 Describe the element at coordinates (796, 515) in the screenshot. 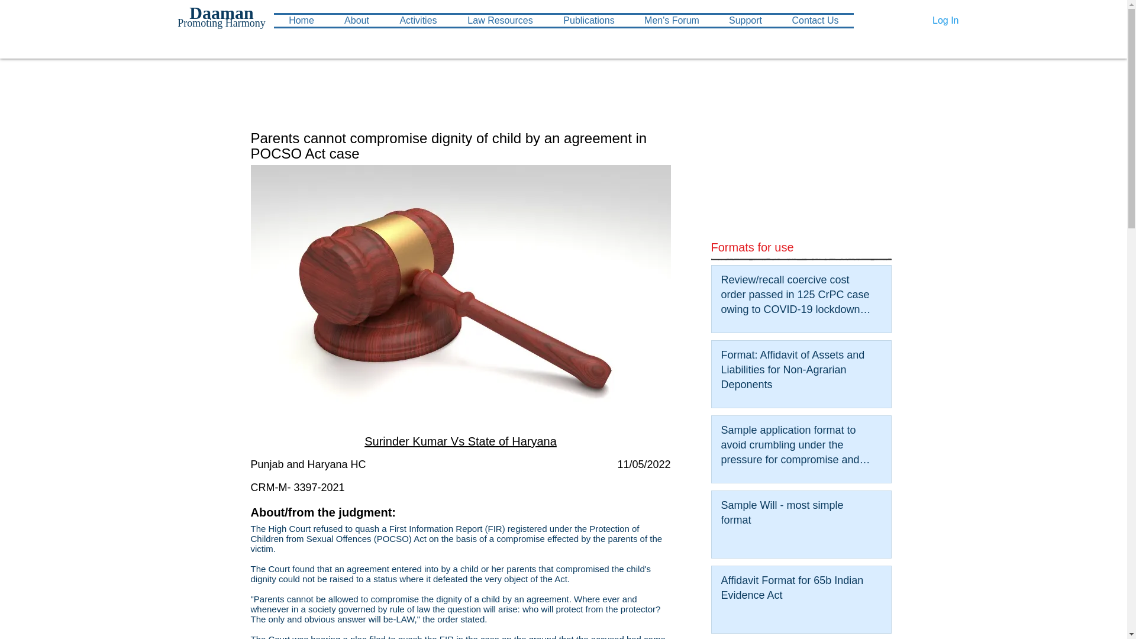

I see `Sample Will - most simple format` at that location.